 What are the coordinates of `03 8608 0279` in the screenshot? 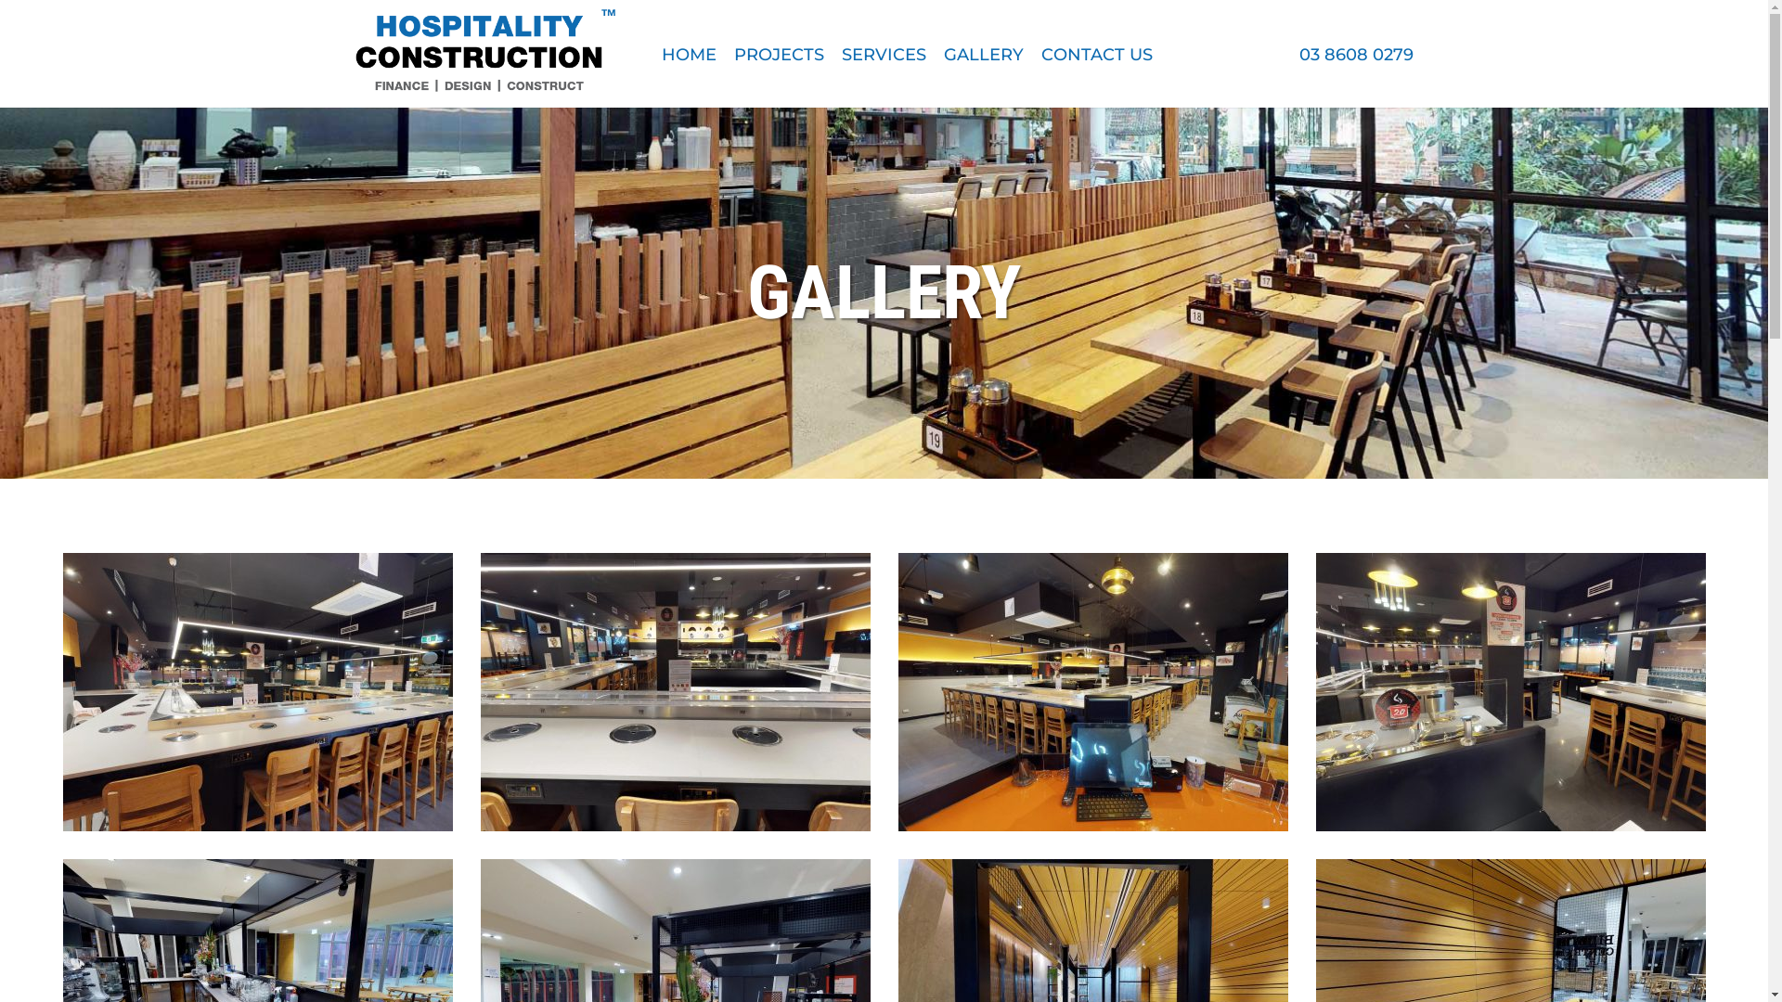 It's located at (1357, 55).